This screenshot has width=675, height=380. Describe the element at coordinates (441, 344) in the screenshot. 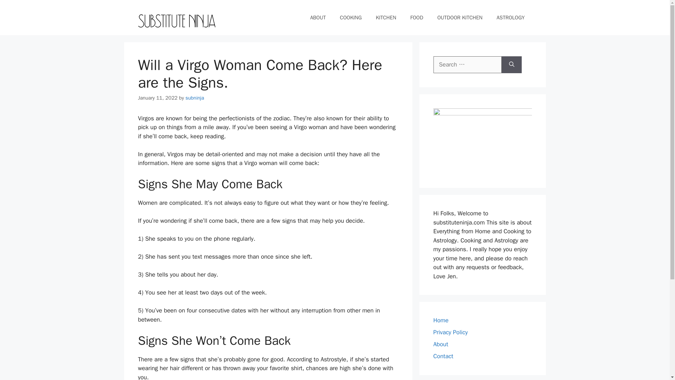

I see `About` at that location.